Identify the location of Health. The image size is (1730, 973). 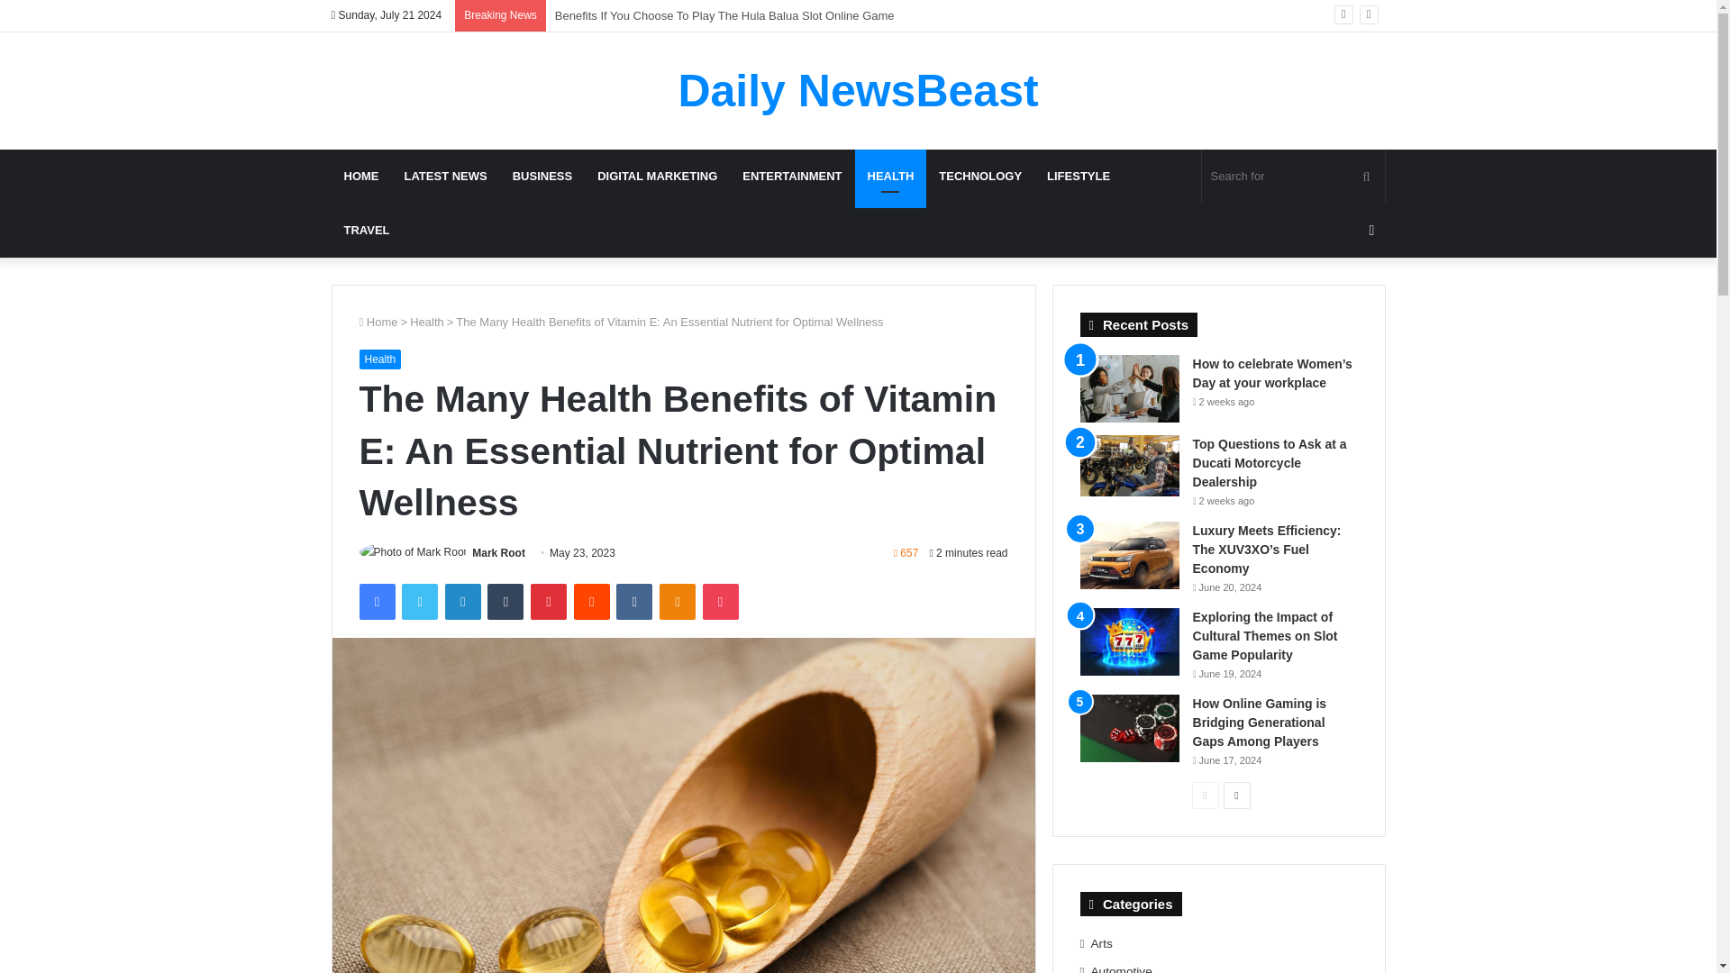
(379, 359).